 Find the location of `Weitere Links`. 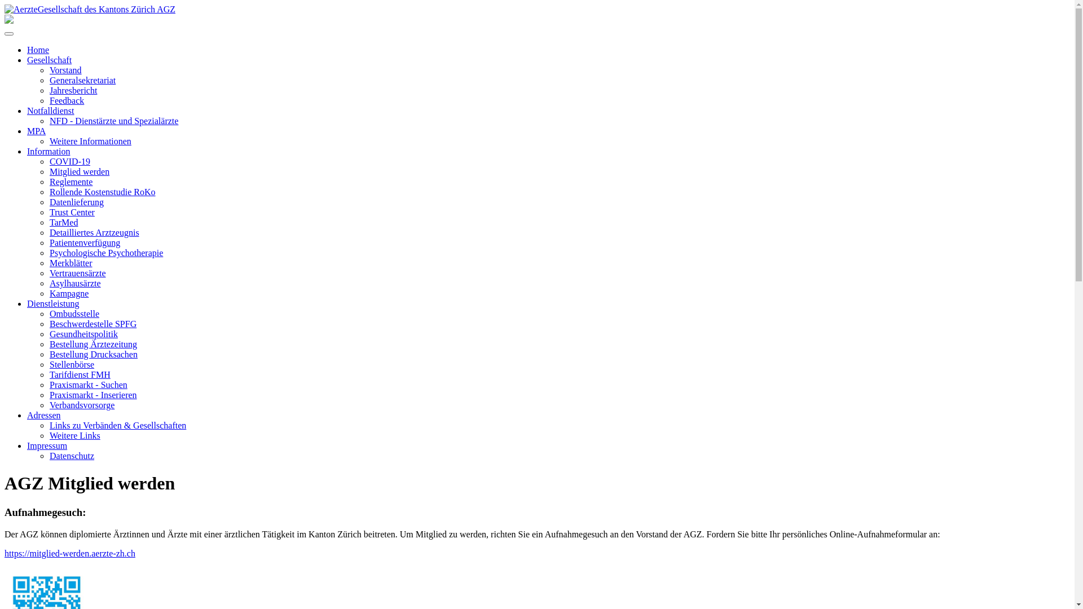

Weitere Links is located at coordinates (75, 435).